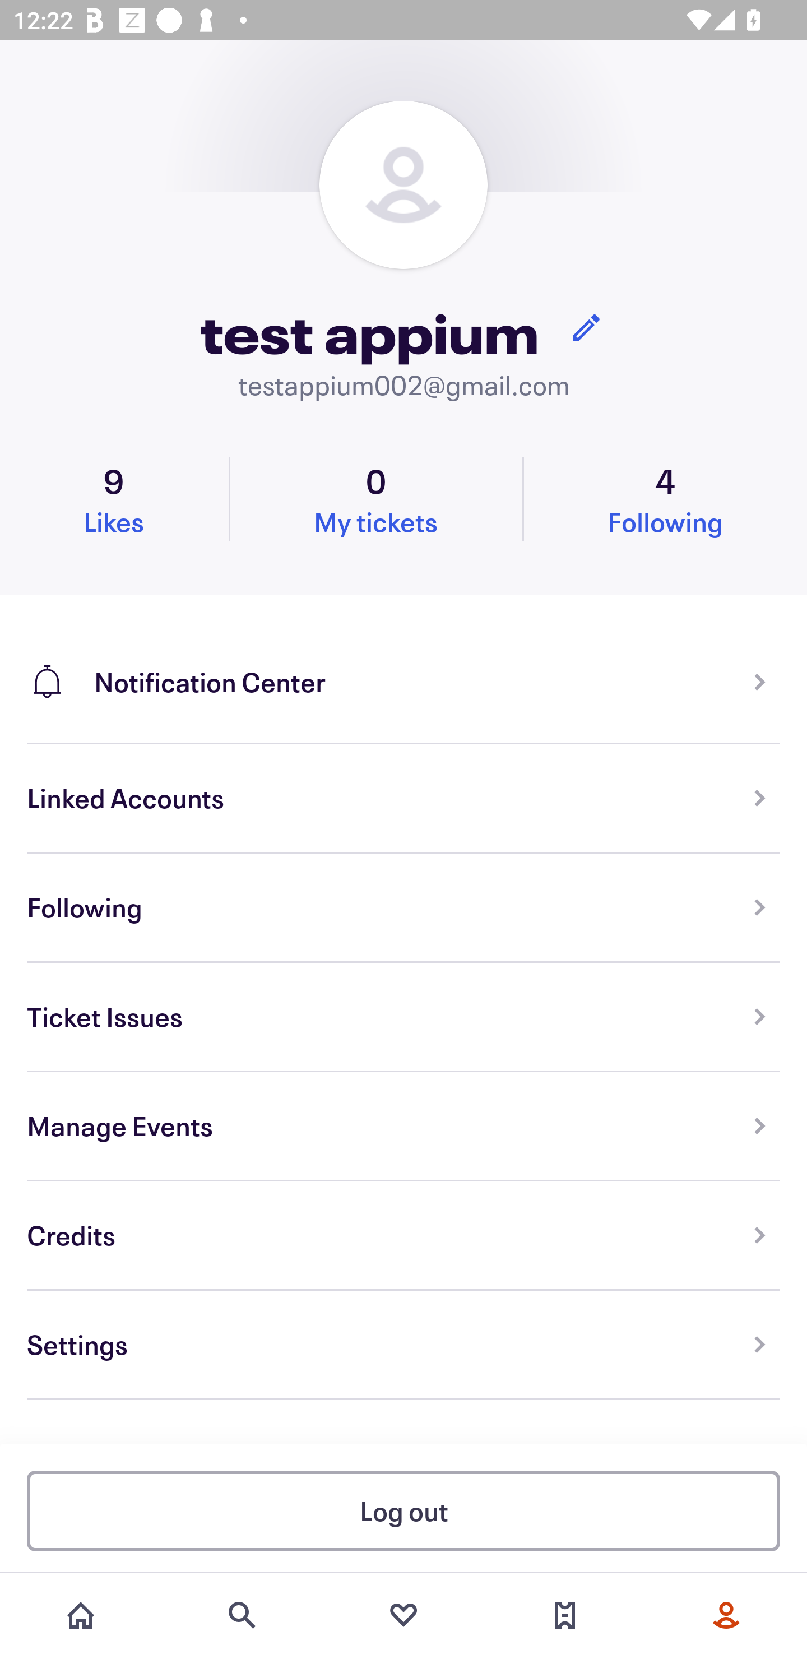 The image size is (807, 1659). What do you see at coordinates (665, 498) in the screenshot?
I see `4 Following` at bounding box center [665, 498].